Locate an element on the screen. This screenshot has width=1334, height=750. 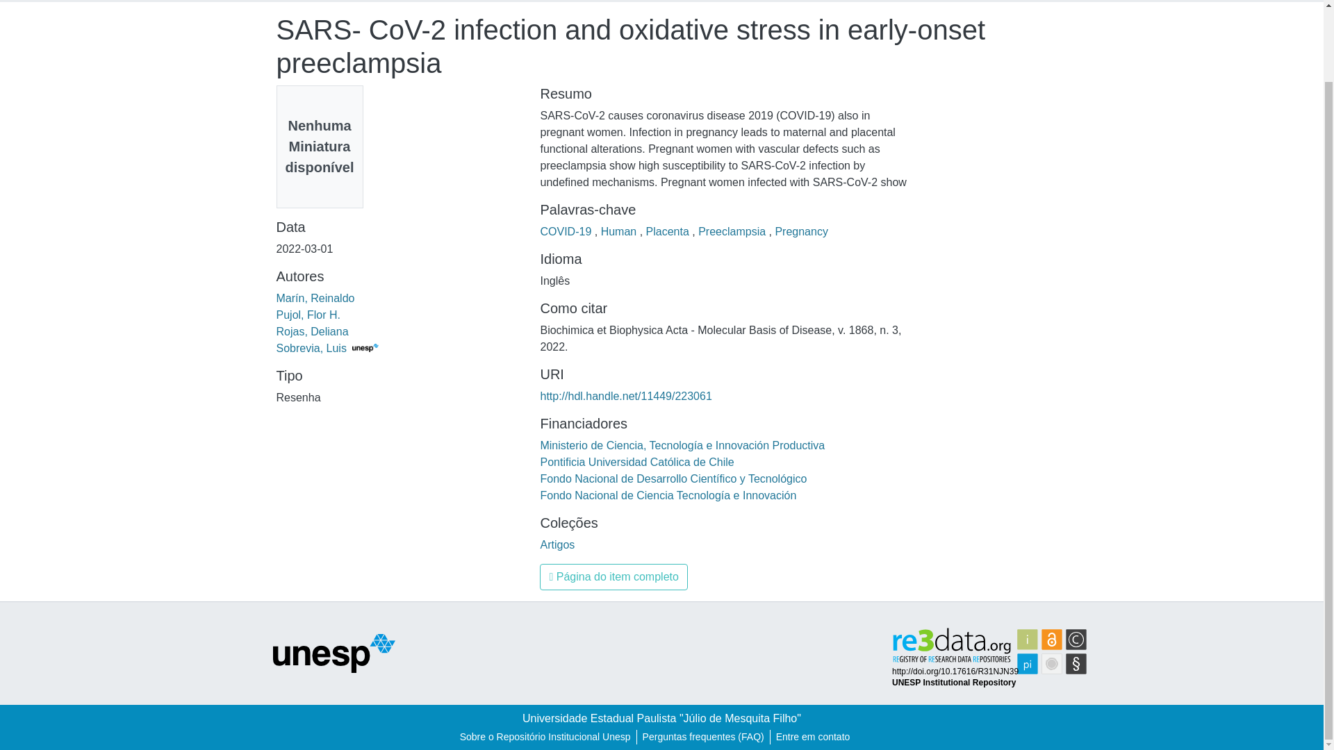
Pregnancy is located at coordinates (802, 232).